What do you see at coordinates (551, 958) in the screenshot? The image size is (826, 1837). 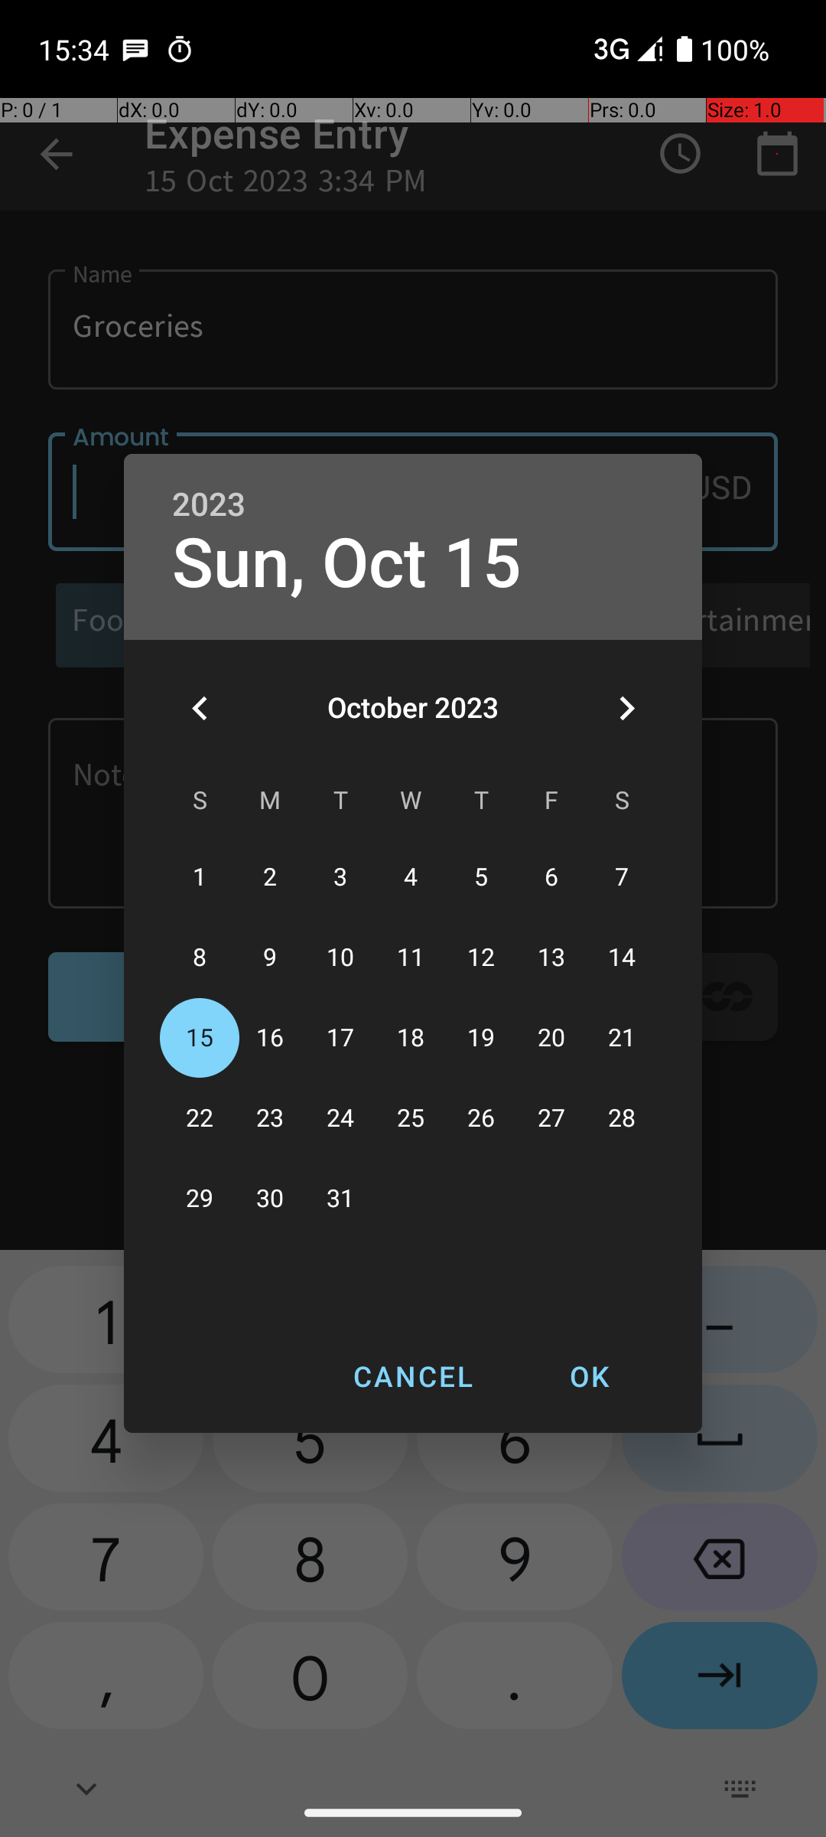 I see `13` at bounding box center [551, 958].